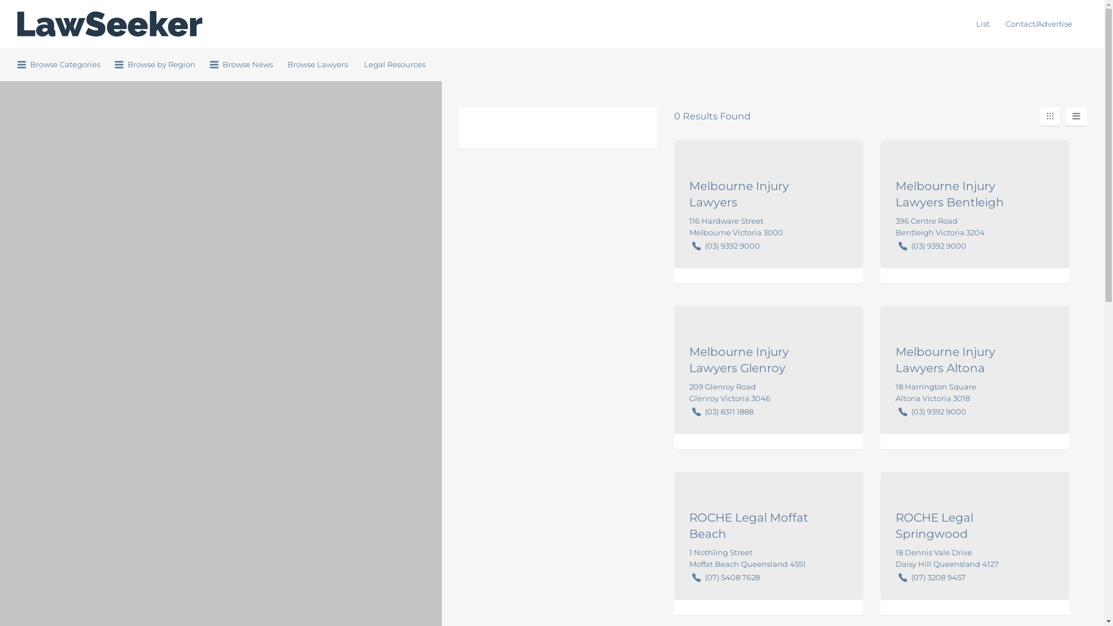  I want to click on Browse Categories, so click(59, 65).